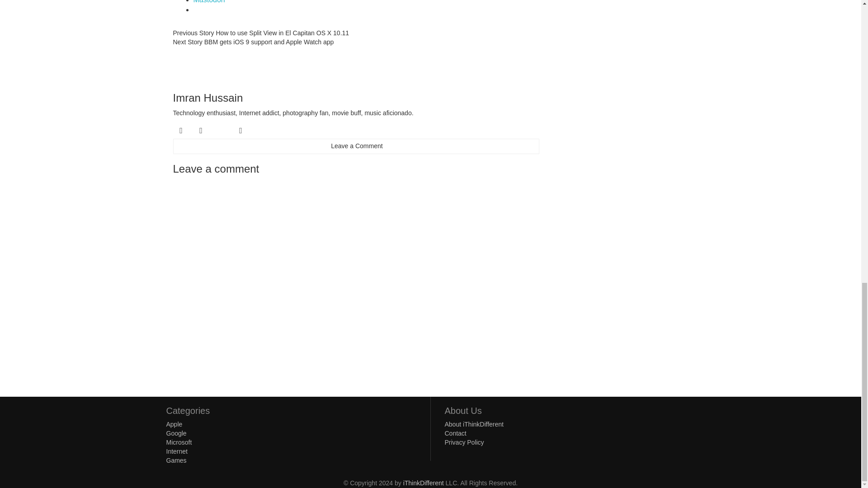 The height and width of the screenshot is (488, 868). I want to click on Imran Hussain, so click(191, 65).